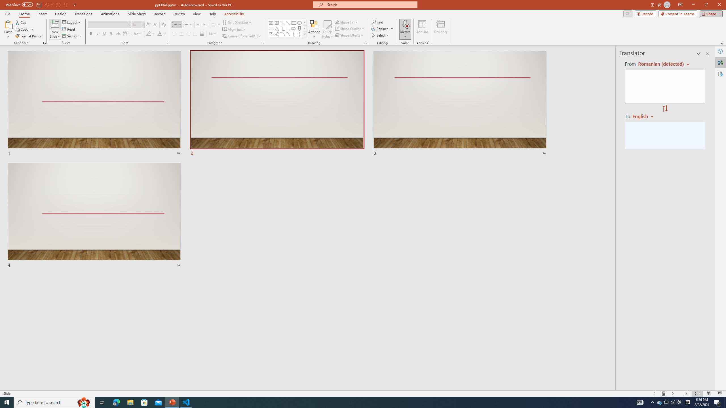 The height and width of the screenshot is (408, 726). Describe the element at coordinates (282, 34) in the screenshot. I see `Arc` at that location.